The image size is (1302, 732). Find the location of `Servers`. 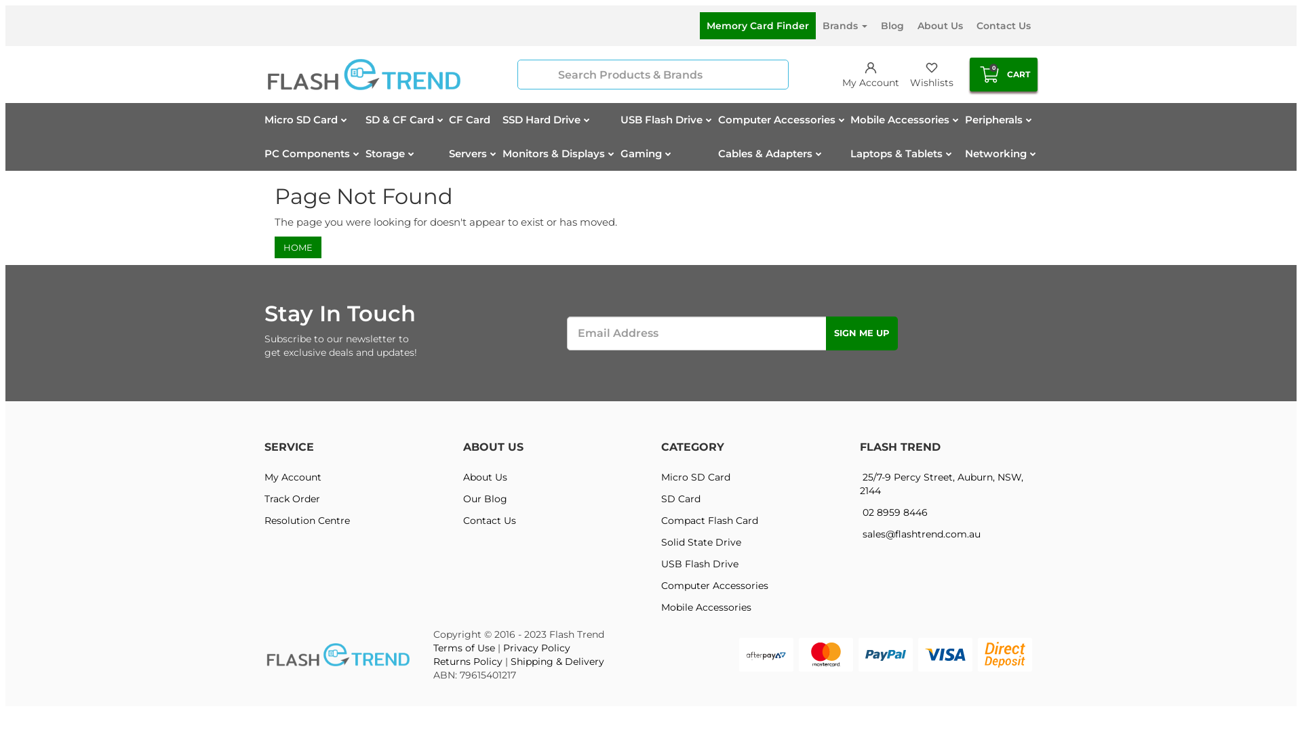

Servers is located at coordinates (473, 154).